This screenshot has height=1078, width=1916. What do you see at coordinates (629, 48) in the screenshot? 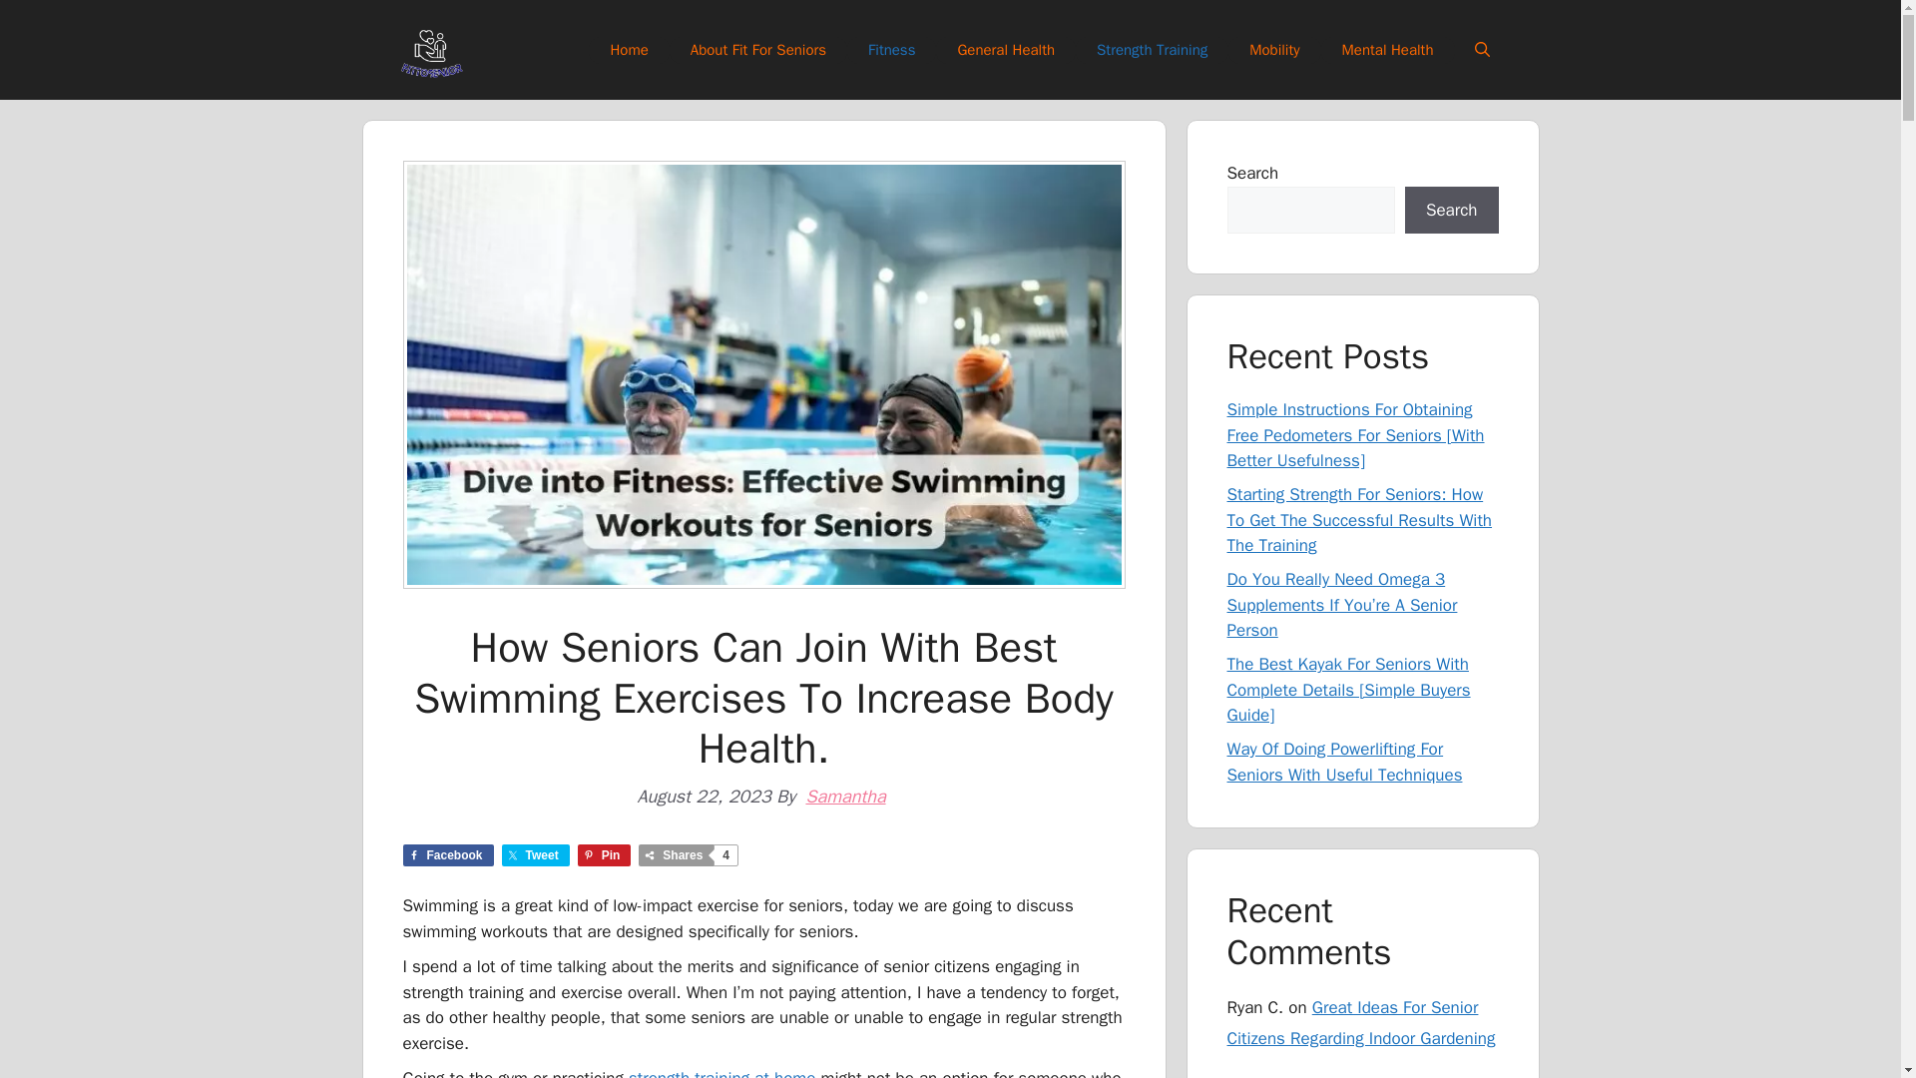
I see `Home` at bounding box center [629, 48].